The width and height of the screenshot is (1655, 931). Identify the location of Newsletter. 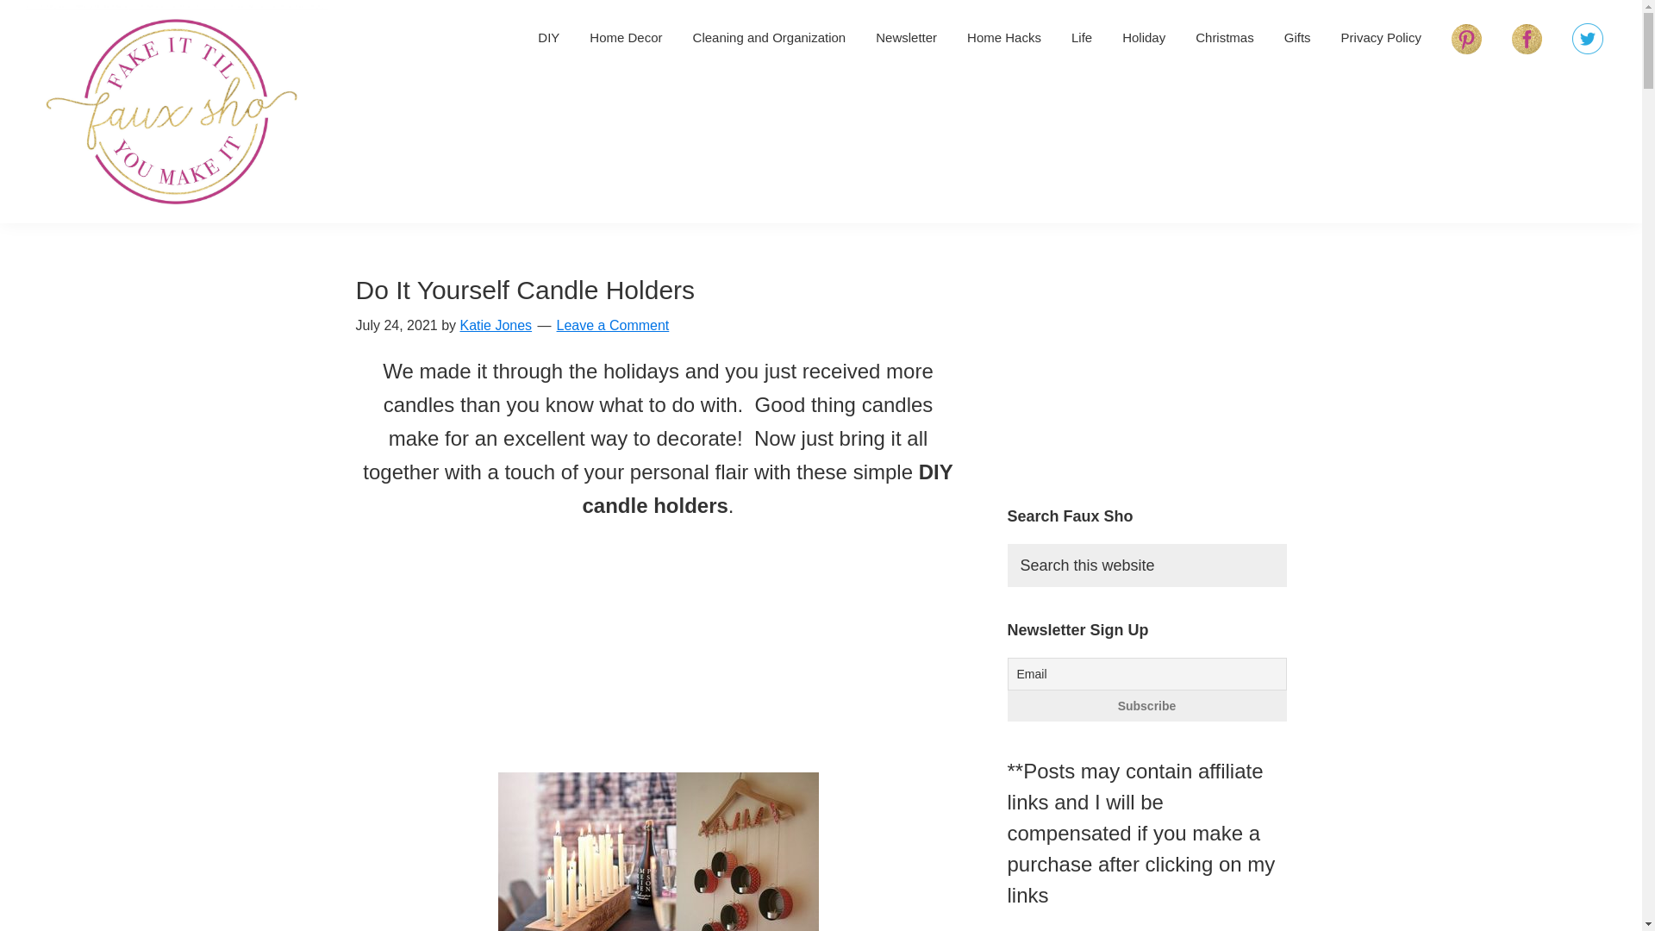
(906, 36).